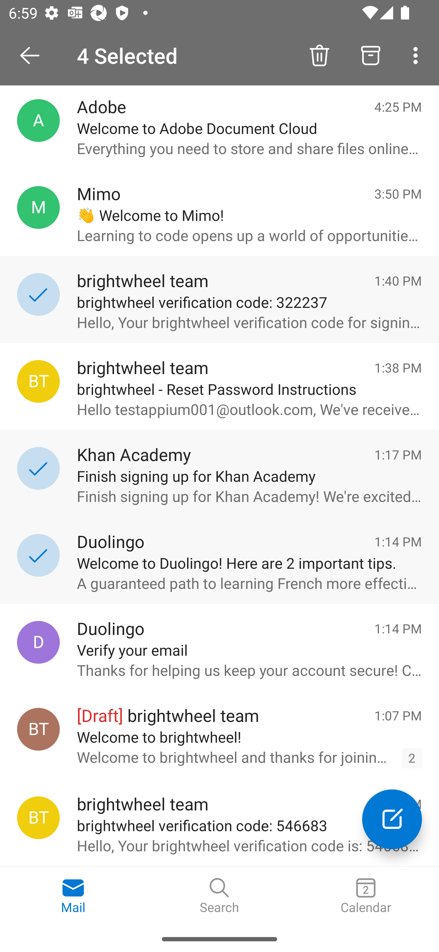 This screenshot has height=952, width=439. What do you see at coordinates (418, 55) in the screenshot?
I see `More options` at bounding box center [418, 55].